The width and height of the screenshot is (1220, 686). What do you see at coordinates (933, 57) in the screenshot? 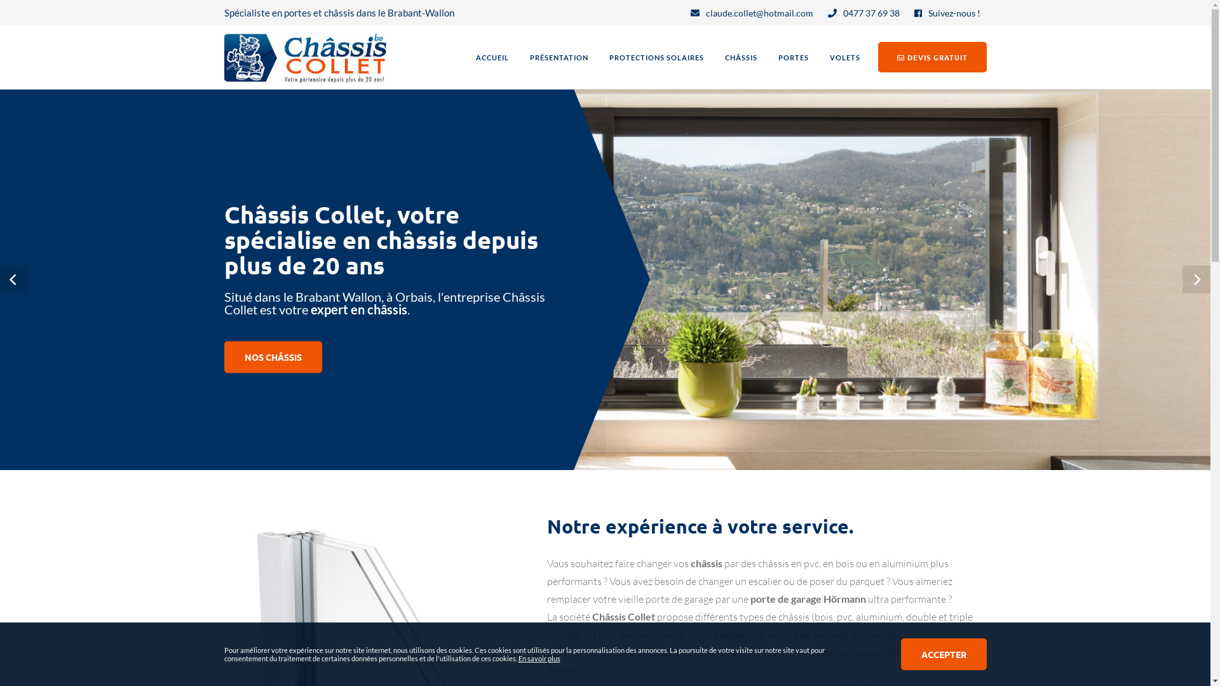
I see `DEVIS GRATUIT` at bounding box center [933, 57].